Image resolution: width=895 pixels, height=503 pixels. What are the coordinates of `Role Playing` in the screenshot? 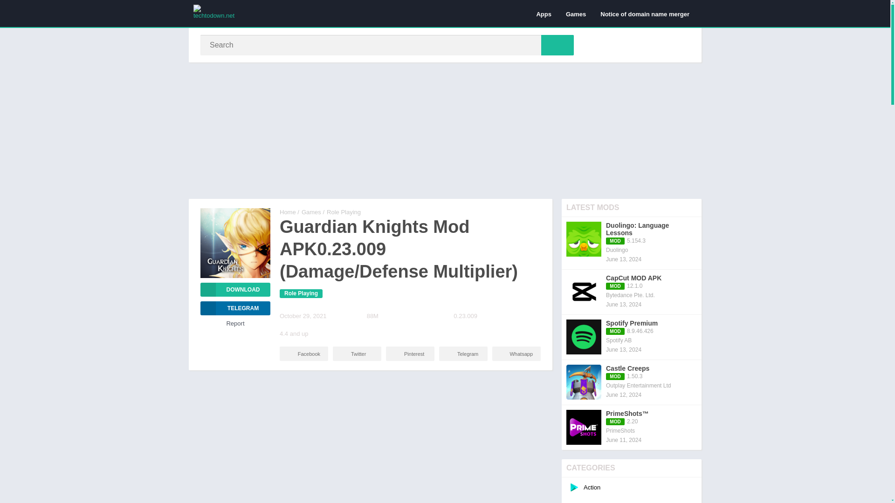 It's located at (311, 212).